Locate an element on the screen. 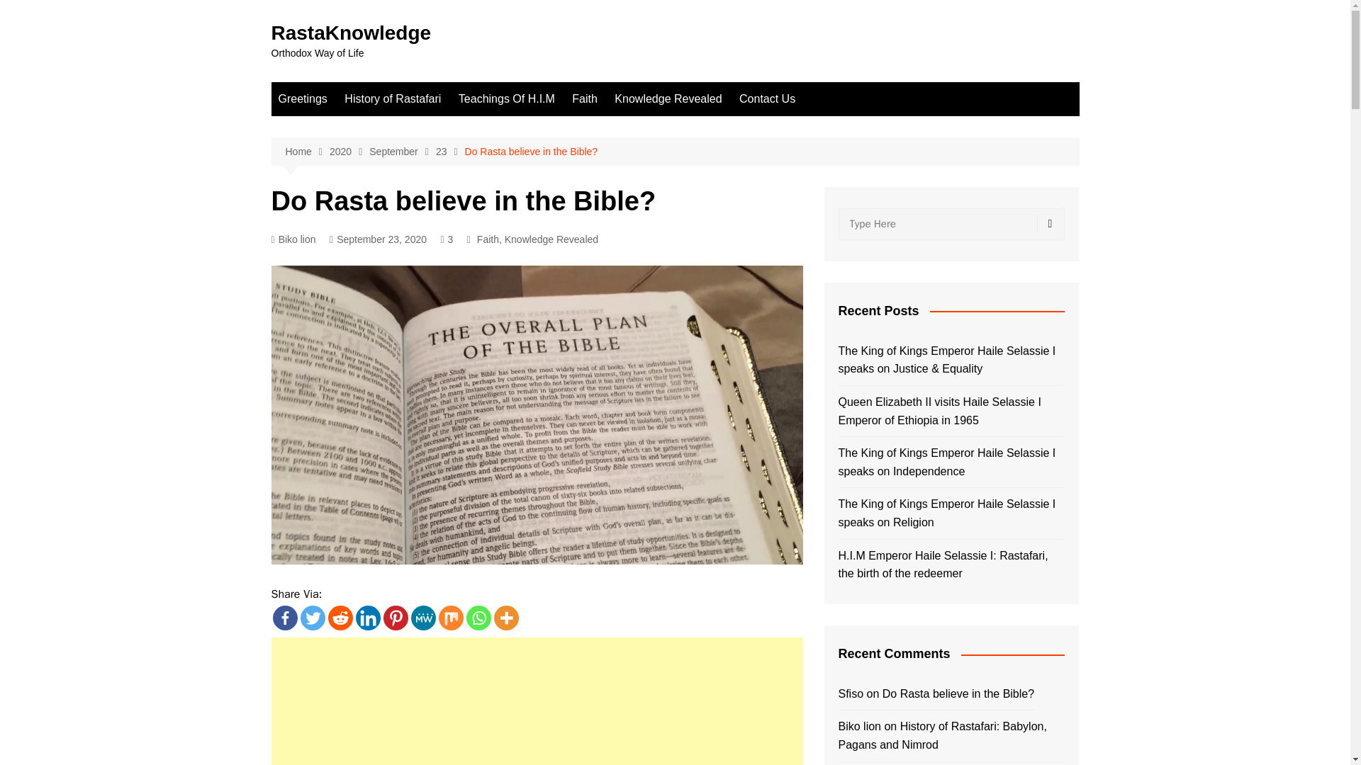 The image size is (1361, 765). Faith is located at coordinates (584, 99).